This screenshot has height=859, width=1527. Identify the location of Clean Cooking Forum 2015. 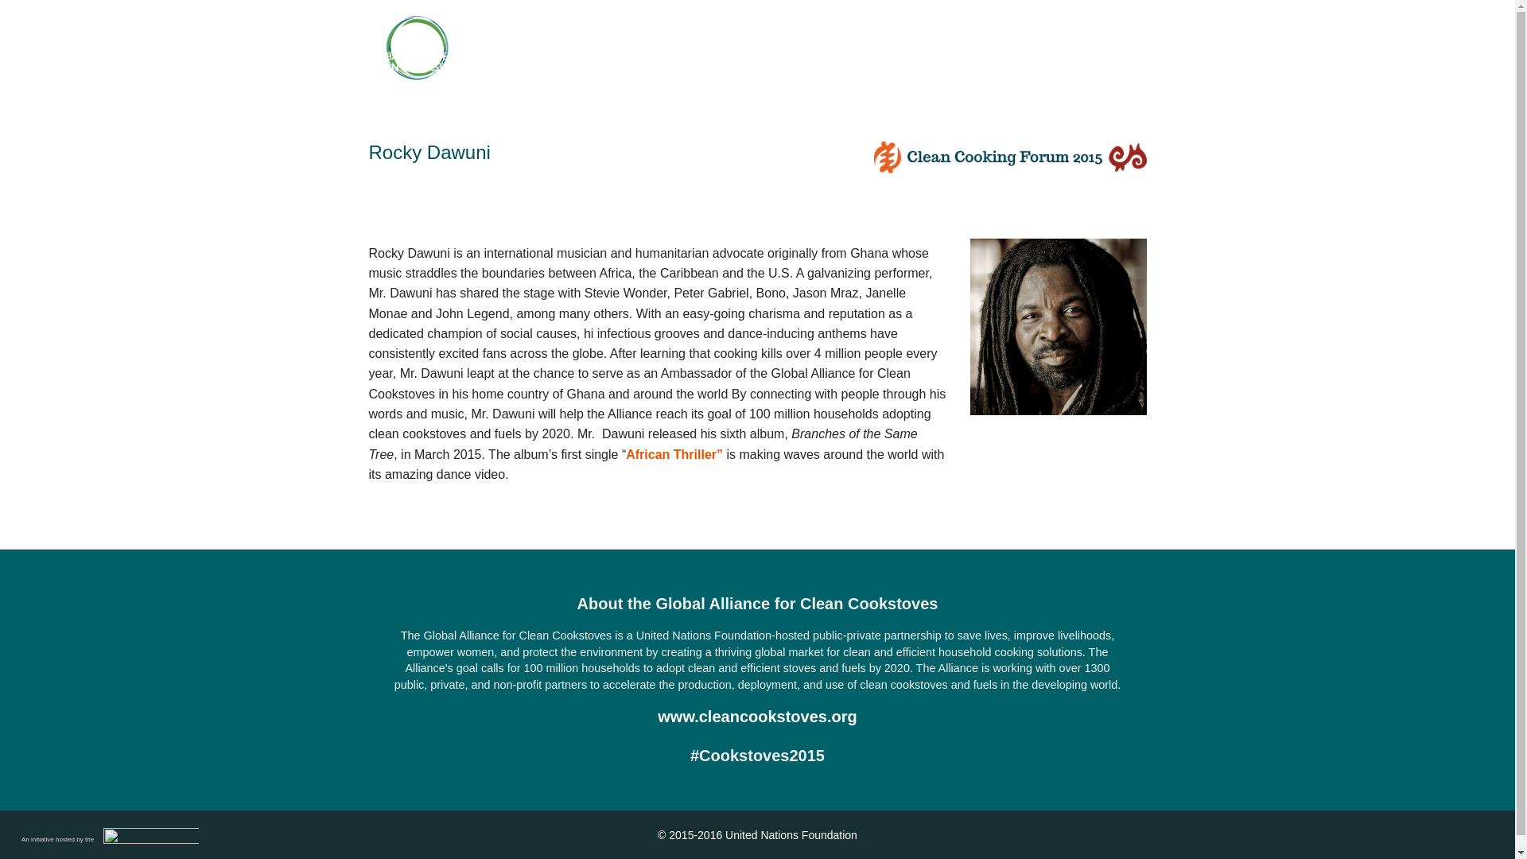
(417, 48).